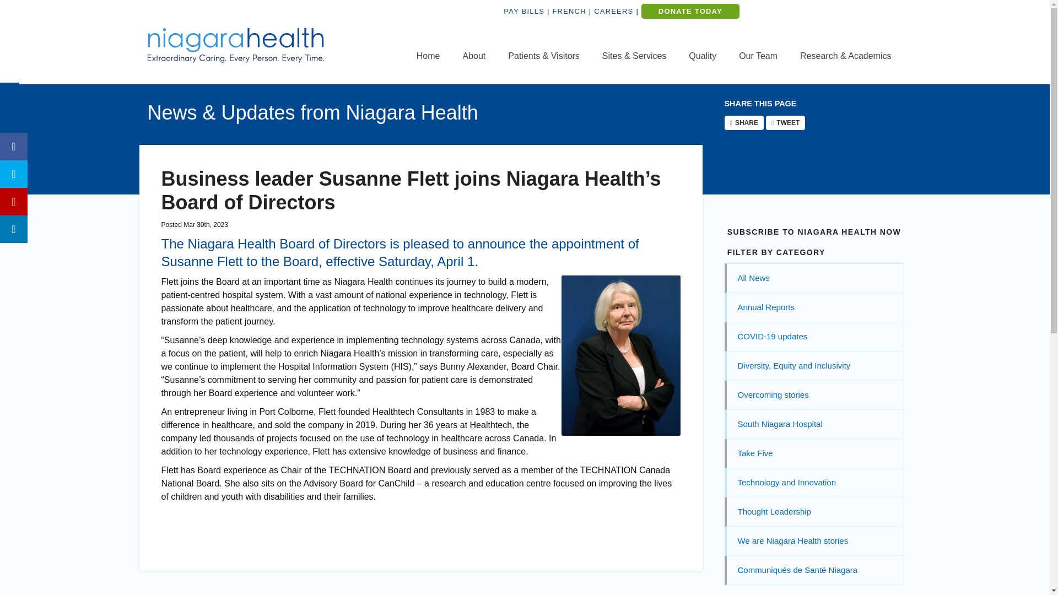  I want to click on back to home, so click(428, 56).